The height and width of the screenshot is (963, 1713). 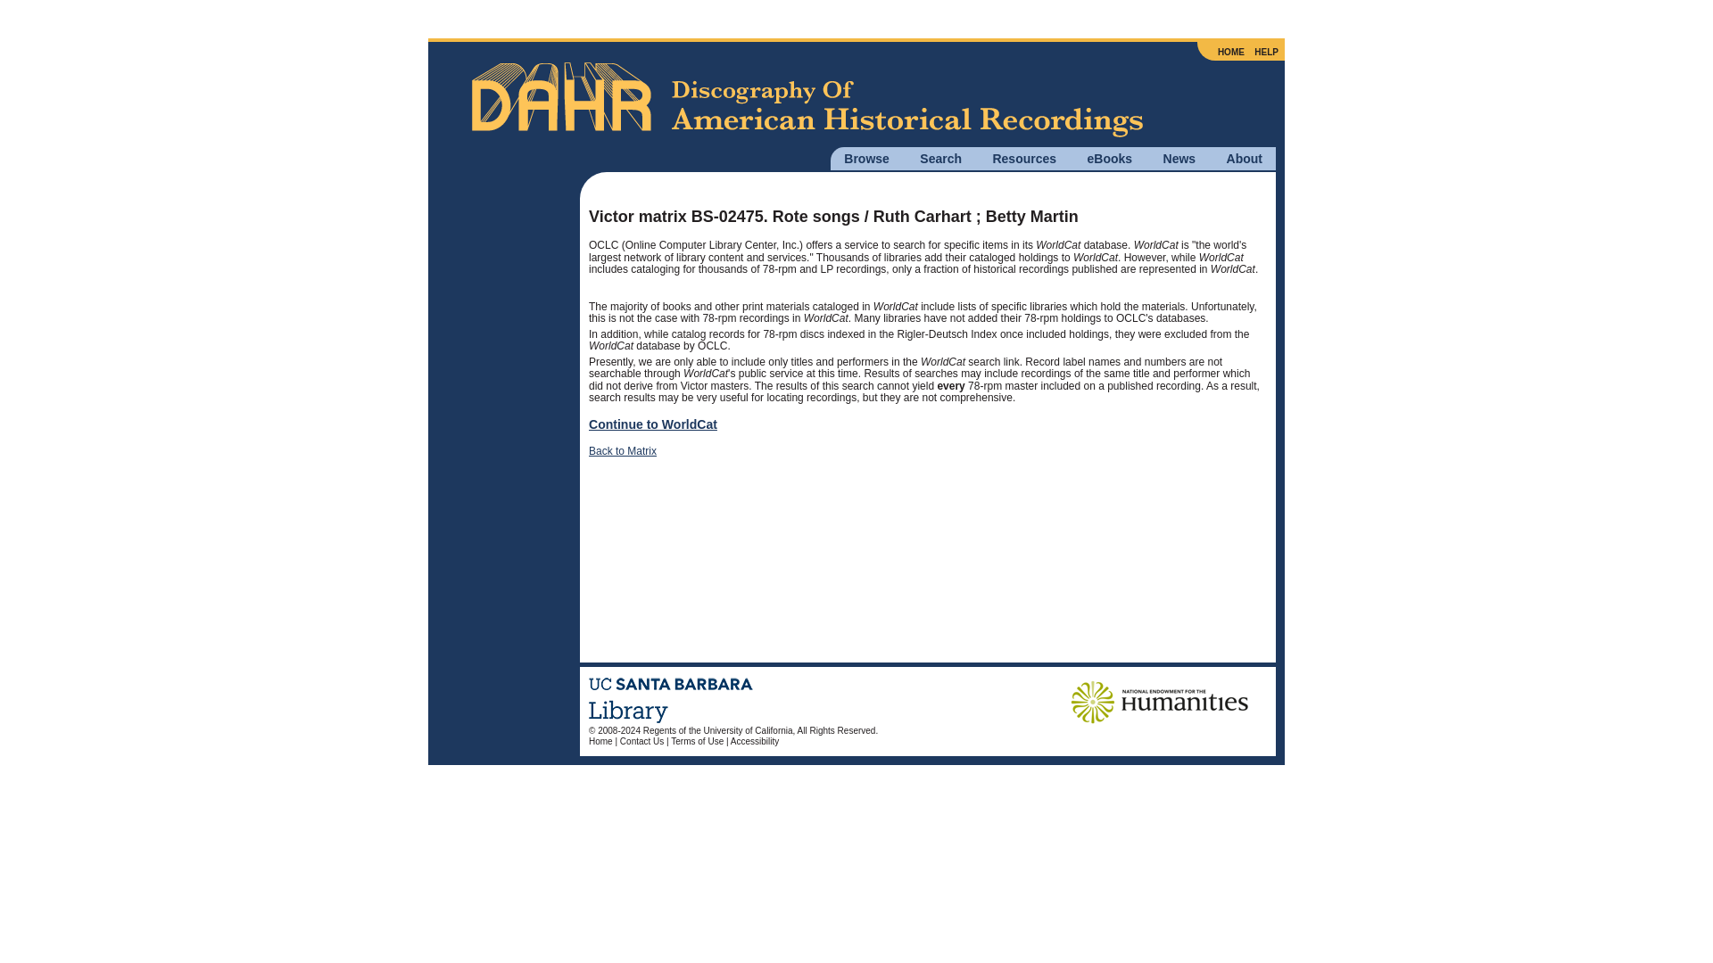 What do you see at coordinates (1244, 158) in the screenshot?
I see `About` at bounding box center [1244, 158].